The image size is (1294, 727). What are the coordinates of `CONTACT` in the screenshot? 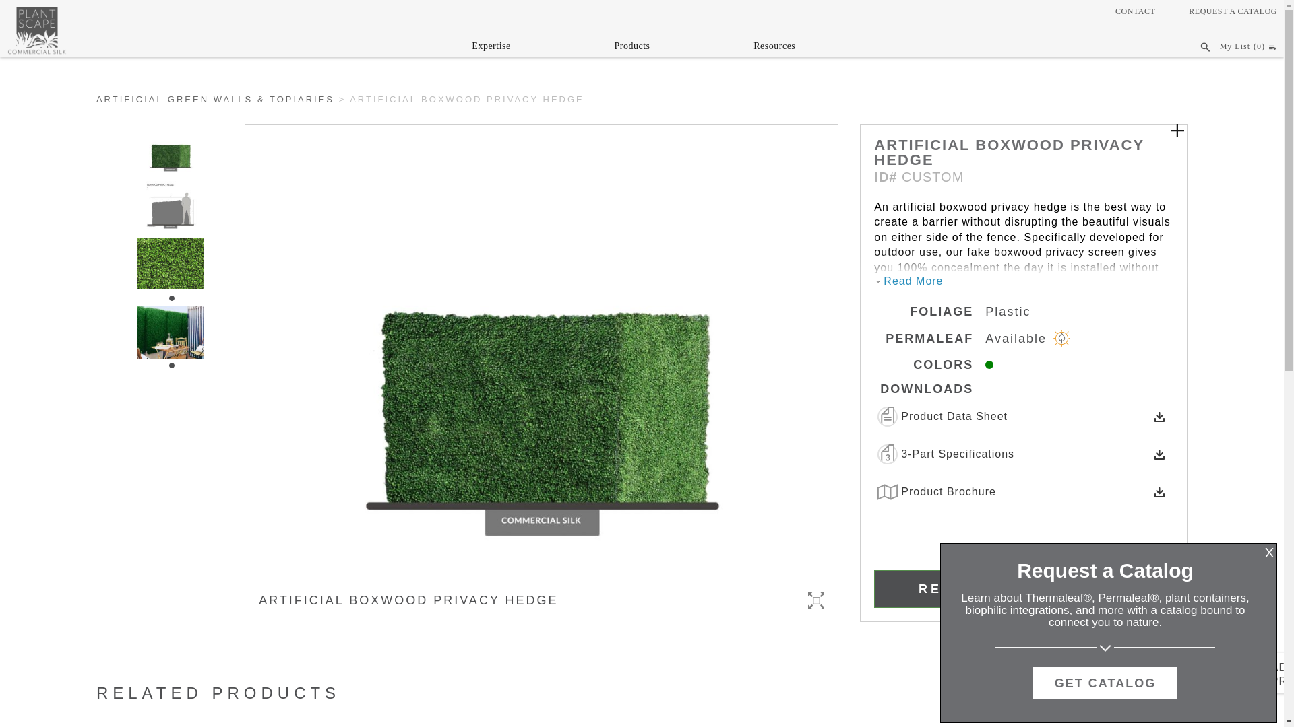 It's located at (1135, 11).